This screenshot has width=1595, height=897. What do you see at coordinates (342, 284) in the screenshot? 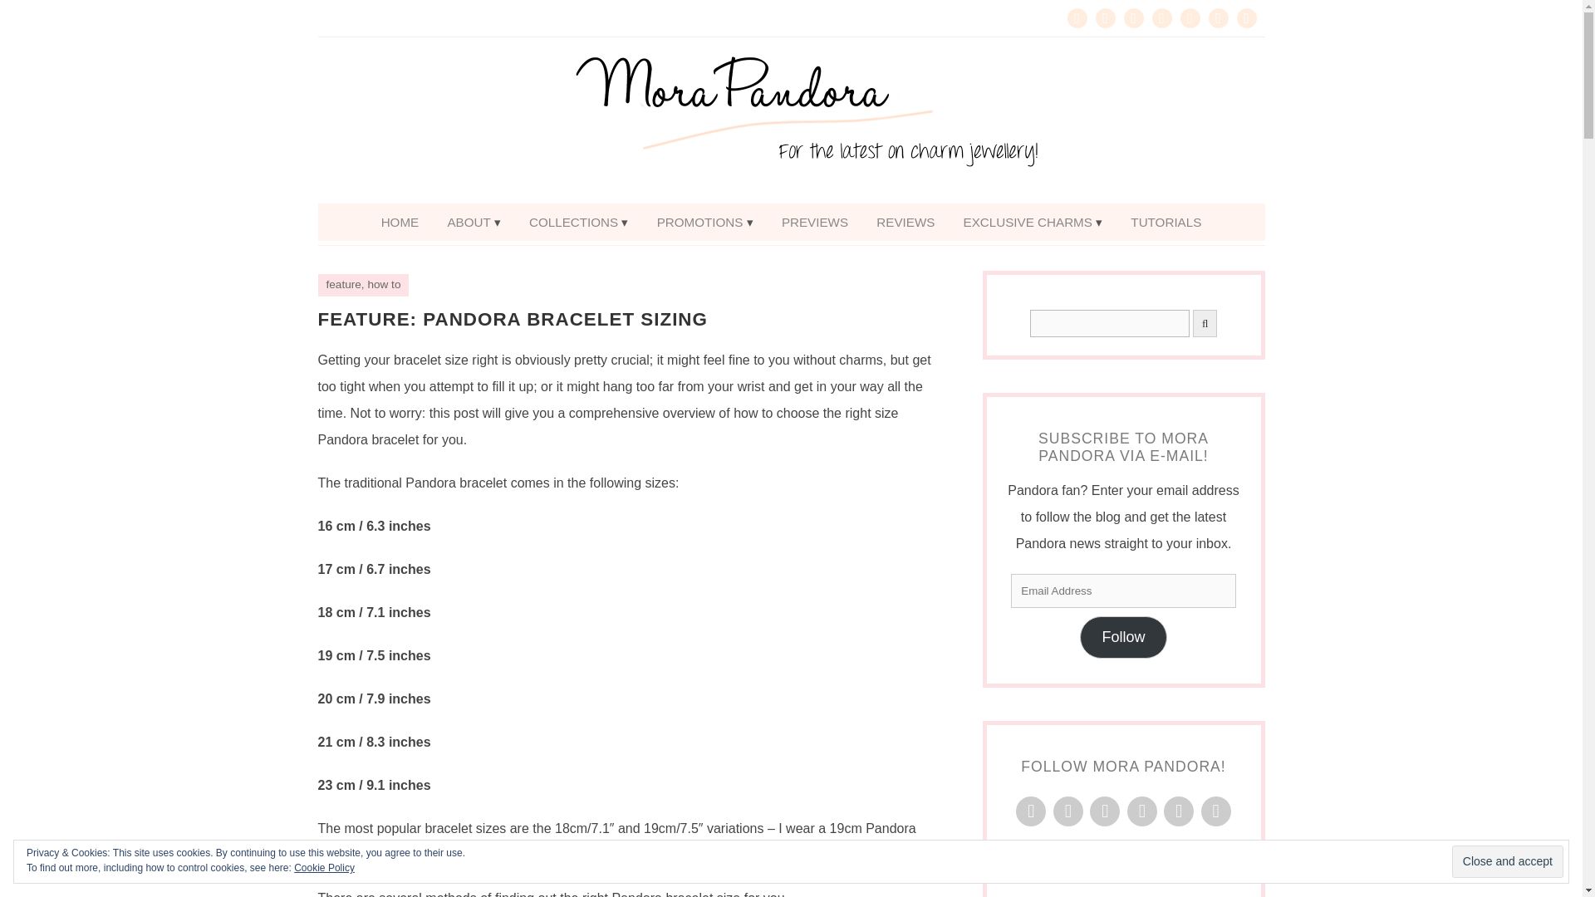
I see `feature` at bounding box center [342, 284].